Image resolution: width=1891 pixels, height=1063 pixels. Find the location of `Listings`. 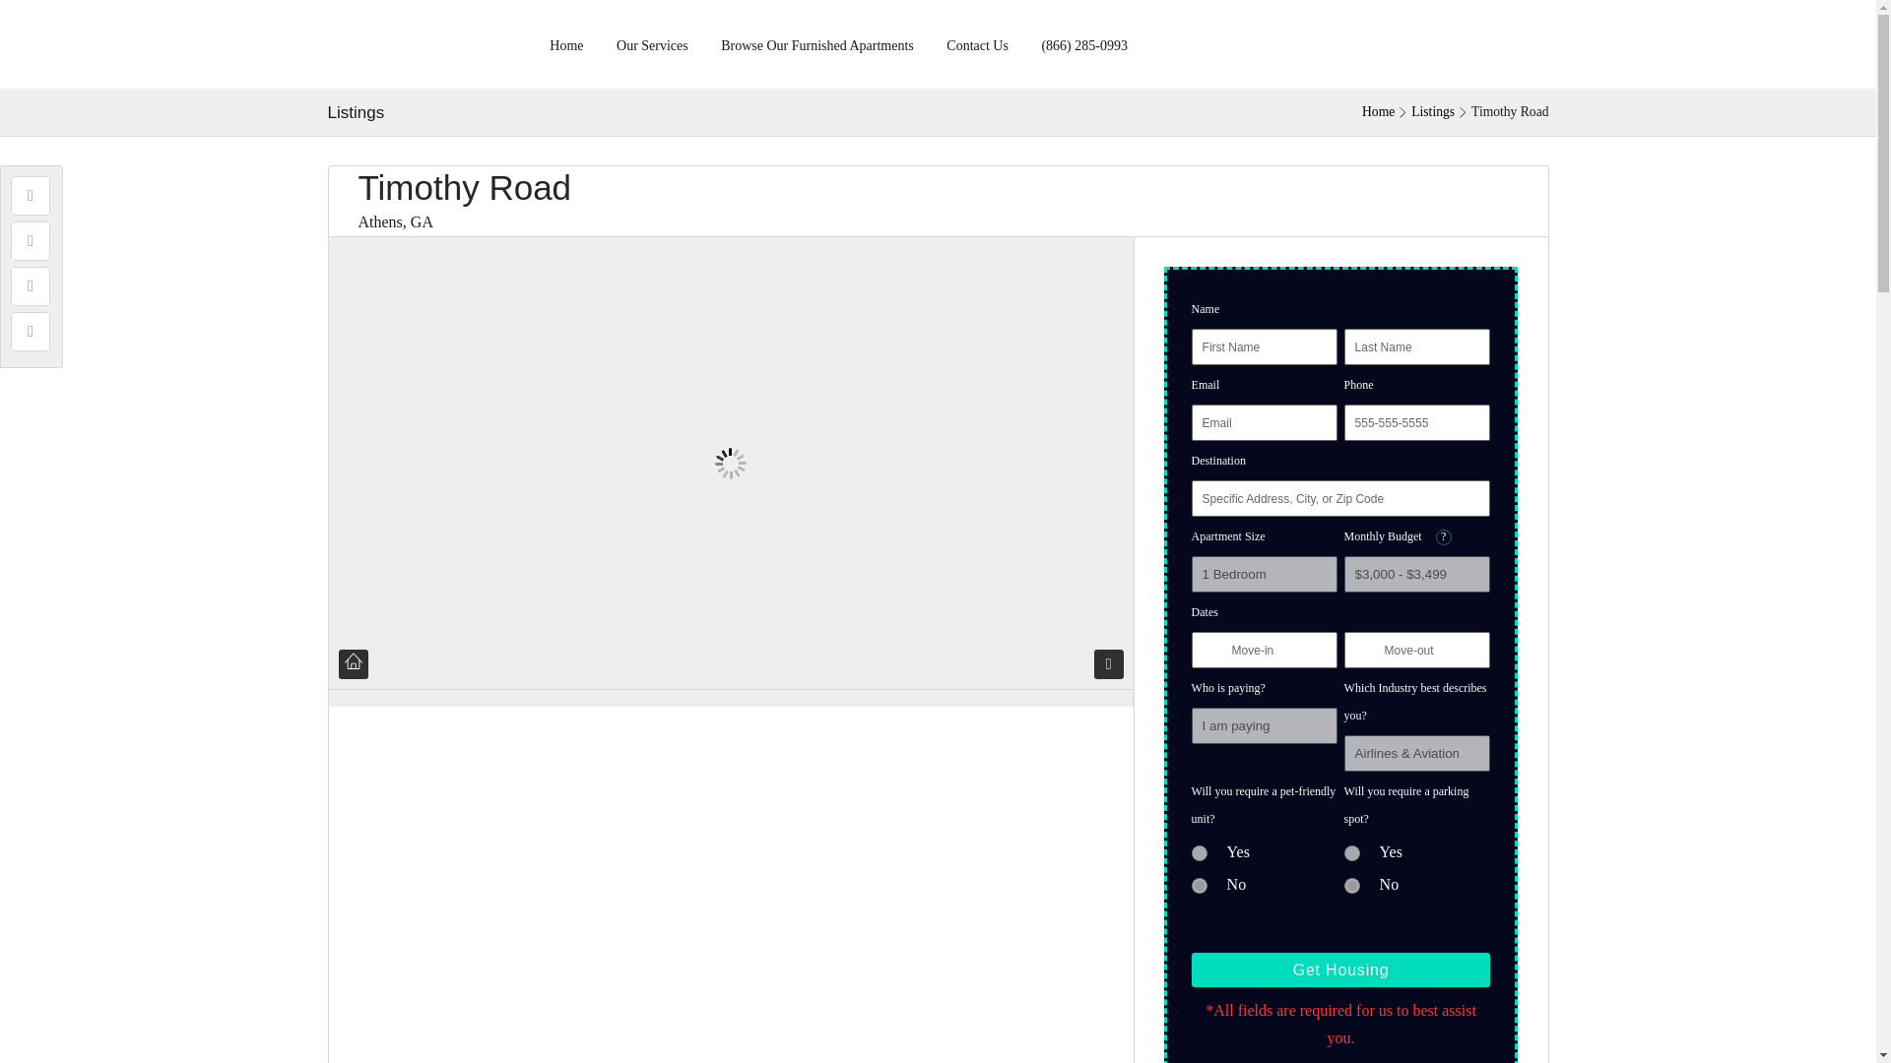

Listings is located at coordinates (1432, 112).